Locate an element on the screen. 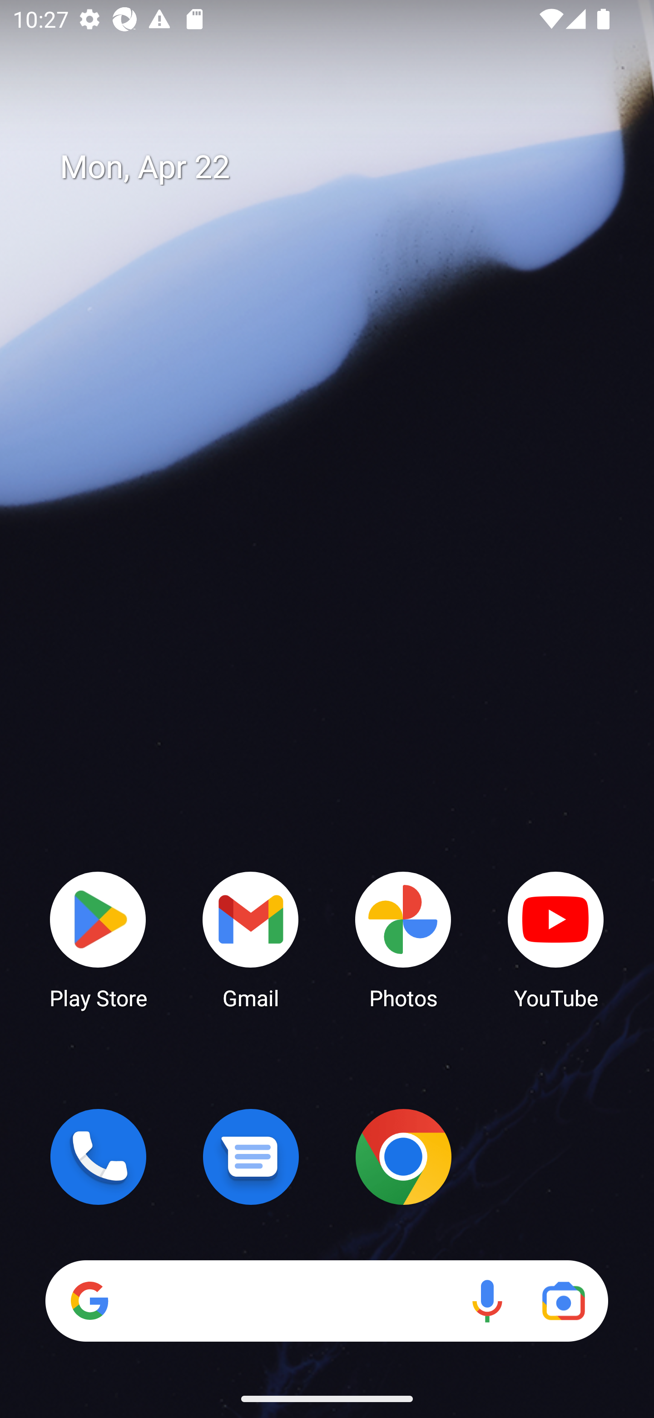 The width and height of the screenshot is (654, 1418). Mon, Apr 22 is located at coordinates (340, 167).